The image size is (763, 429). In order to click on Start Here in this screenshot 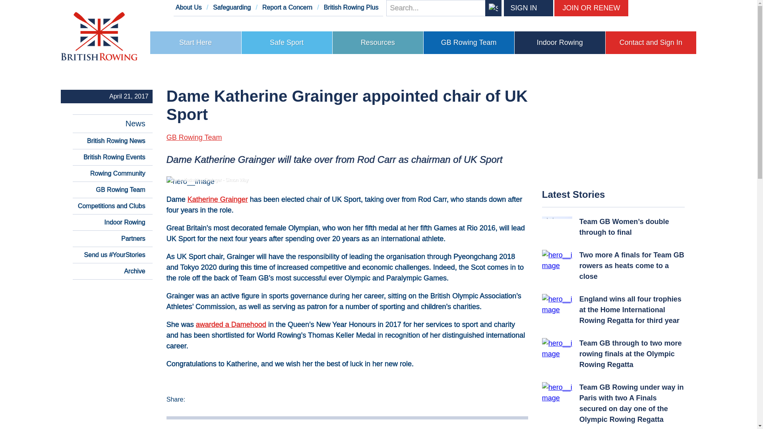, I will do `click(196, 43)`.